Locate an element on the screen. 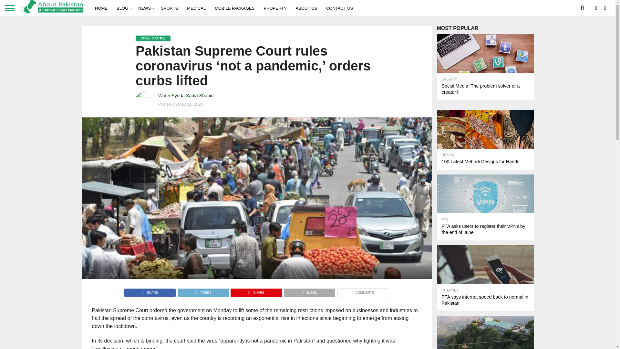  Pin This Post is located at coordinates (256, 291).